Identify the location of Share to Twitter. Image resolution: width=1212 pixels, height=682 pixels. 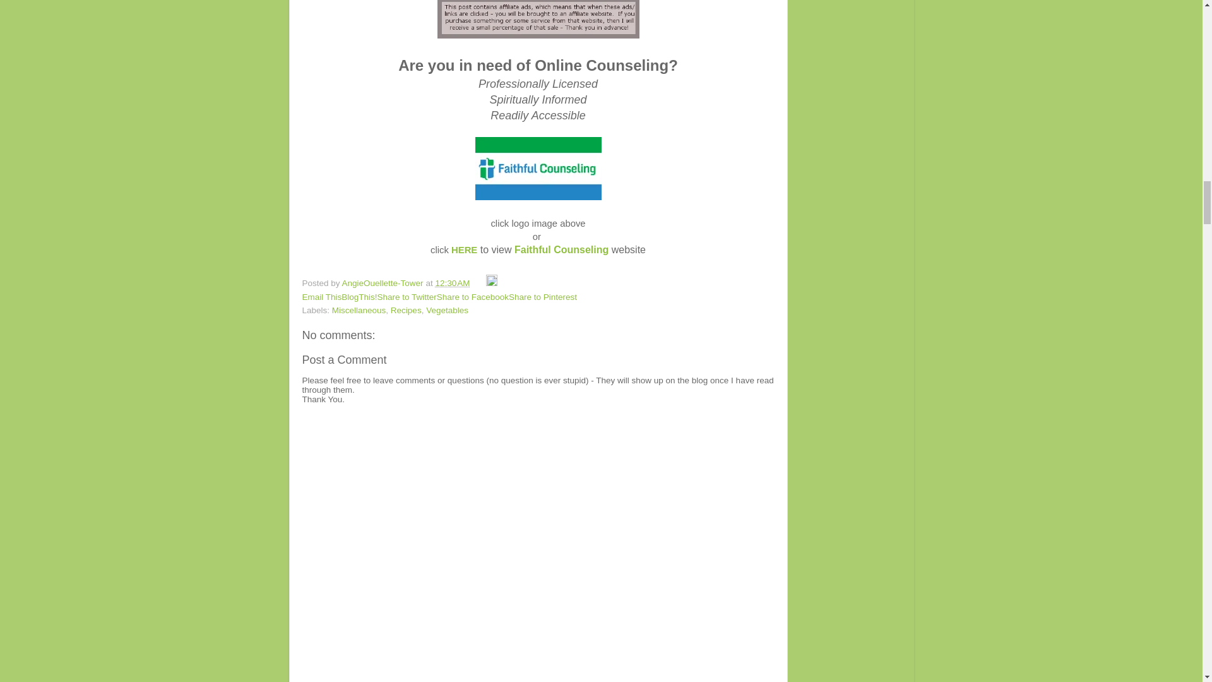
(407, 297).